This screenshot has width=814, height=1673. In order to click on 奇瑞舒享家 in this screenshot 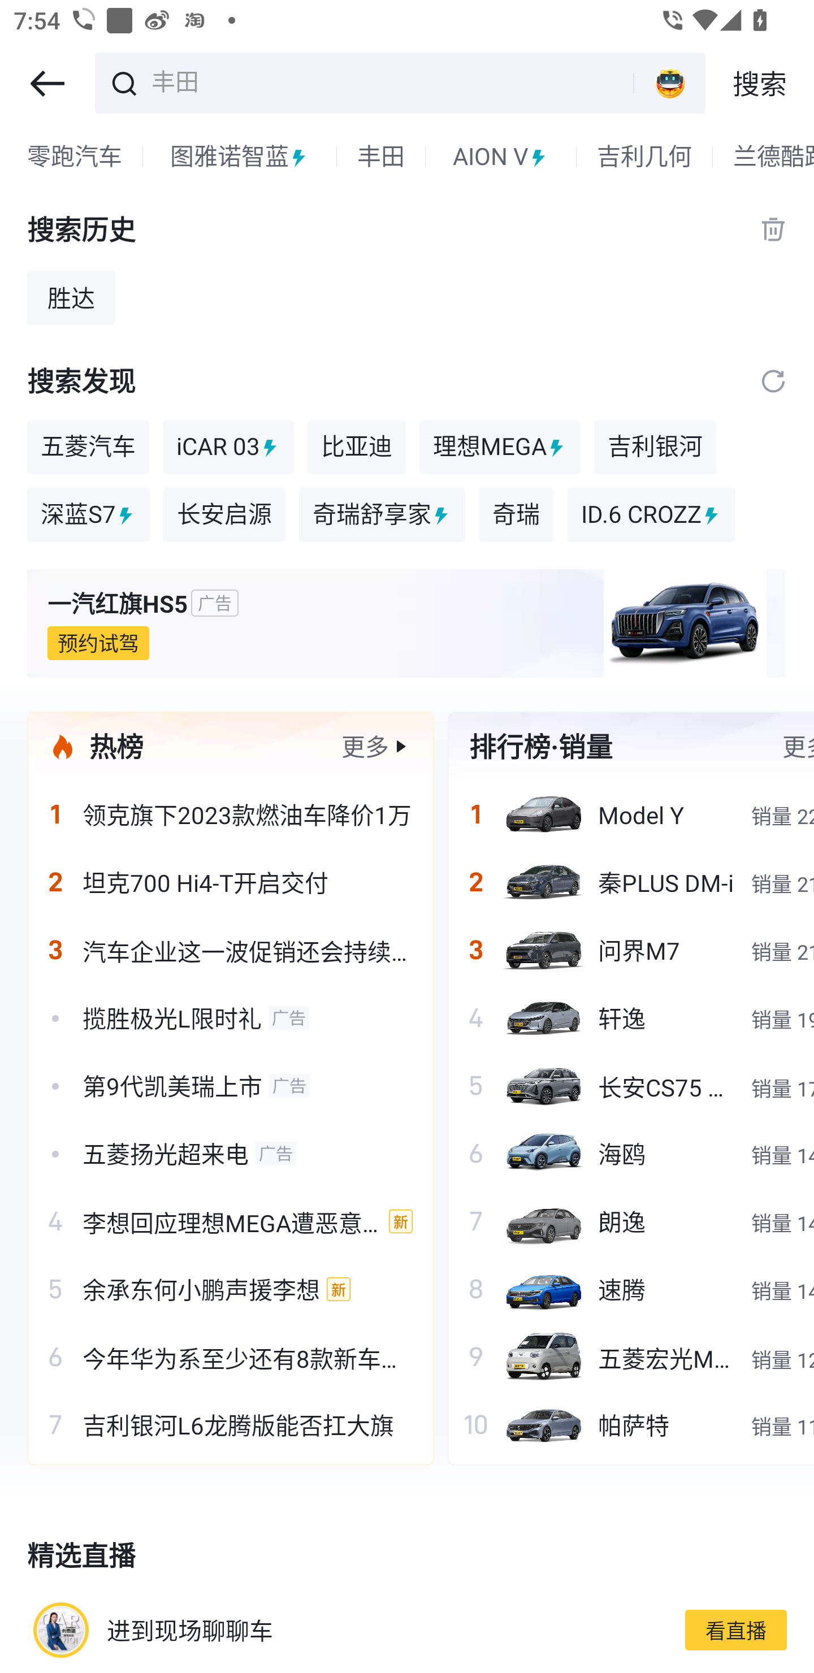, I will do `click(382, 515)`.